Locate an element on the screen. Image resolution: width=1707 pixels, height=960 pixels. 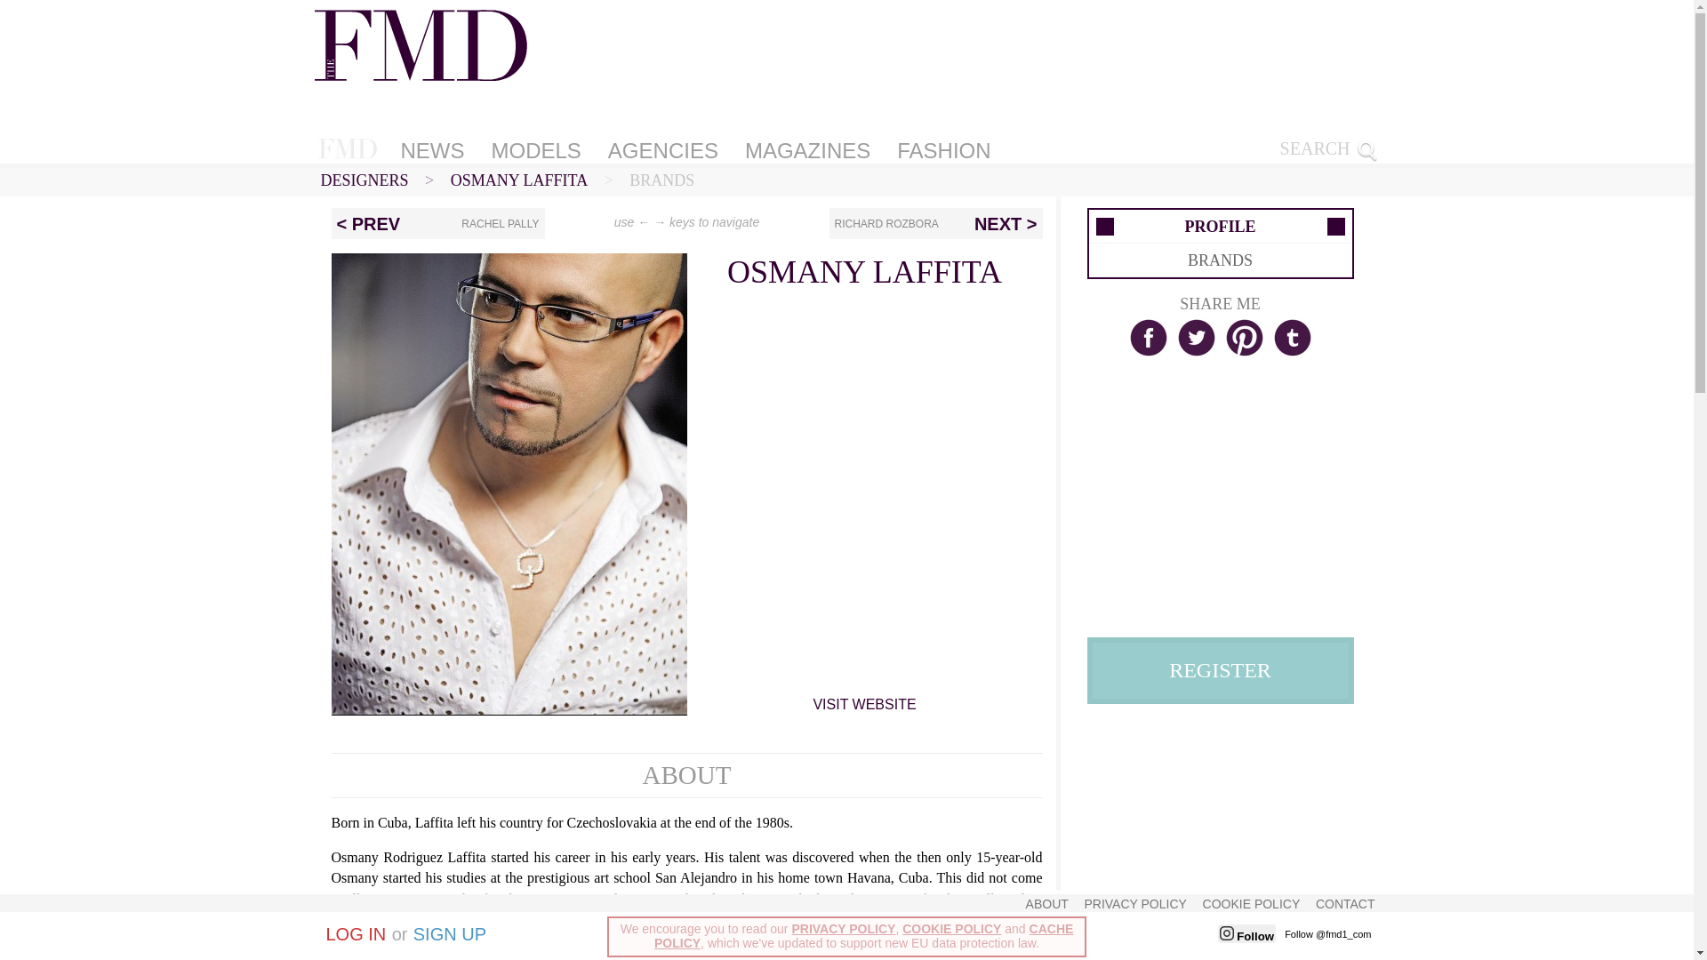
MODELS is located at coordinates (535, 150).